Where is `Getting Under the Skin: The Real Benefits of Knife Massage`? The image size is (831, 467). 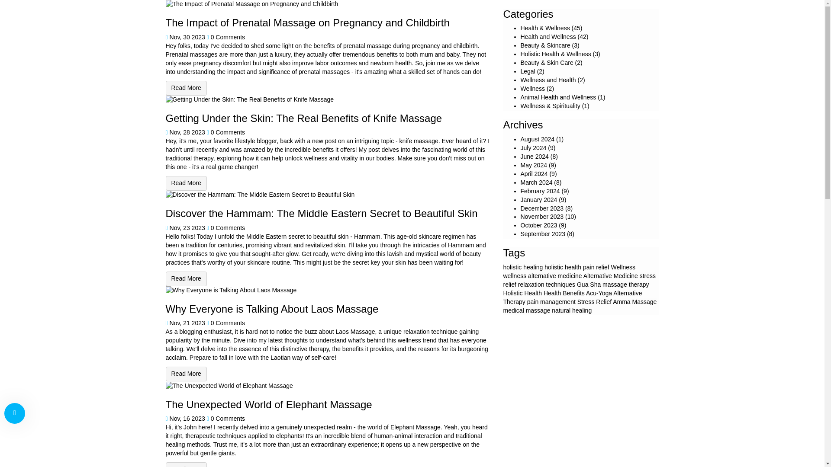 Getting Under the Skin: The Real Benefits of Knife Massage is located at coordinates (186, 183).